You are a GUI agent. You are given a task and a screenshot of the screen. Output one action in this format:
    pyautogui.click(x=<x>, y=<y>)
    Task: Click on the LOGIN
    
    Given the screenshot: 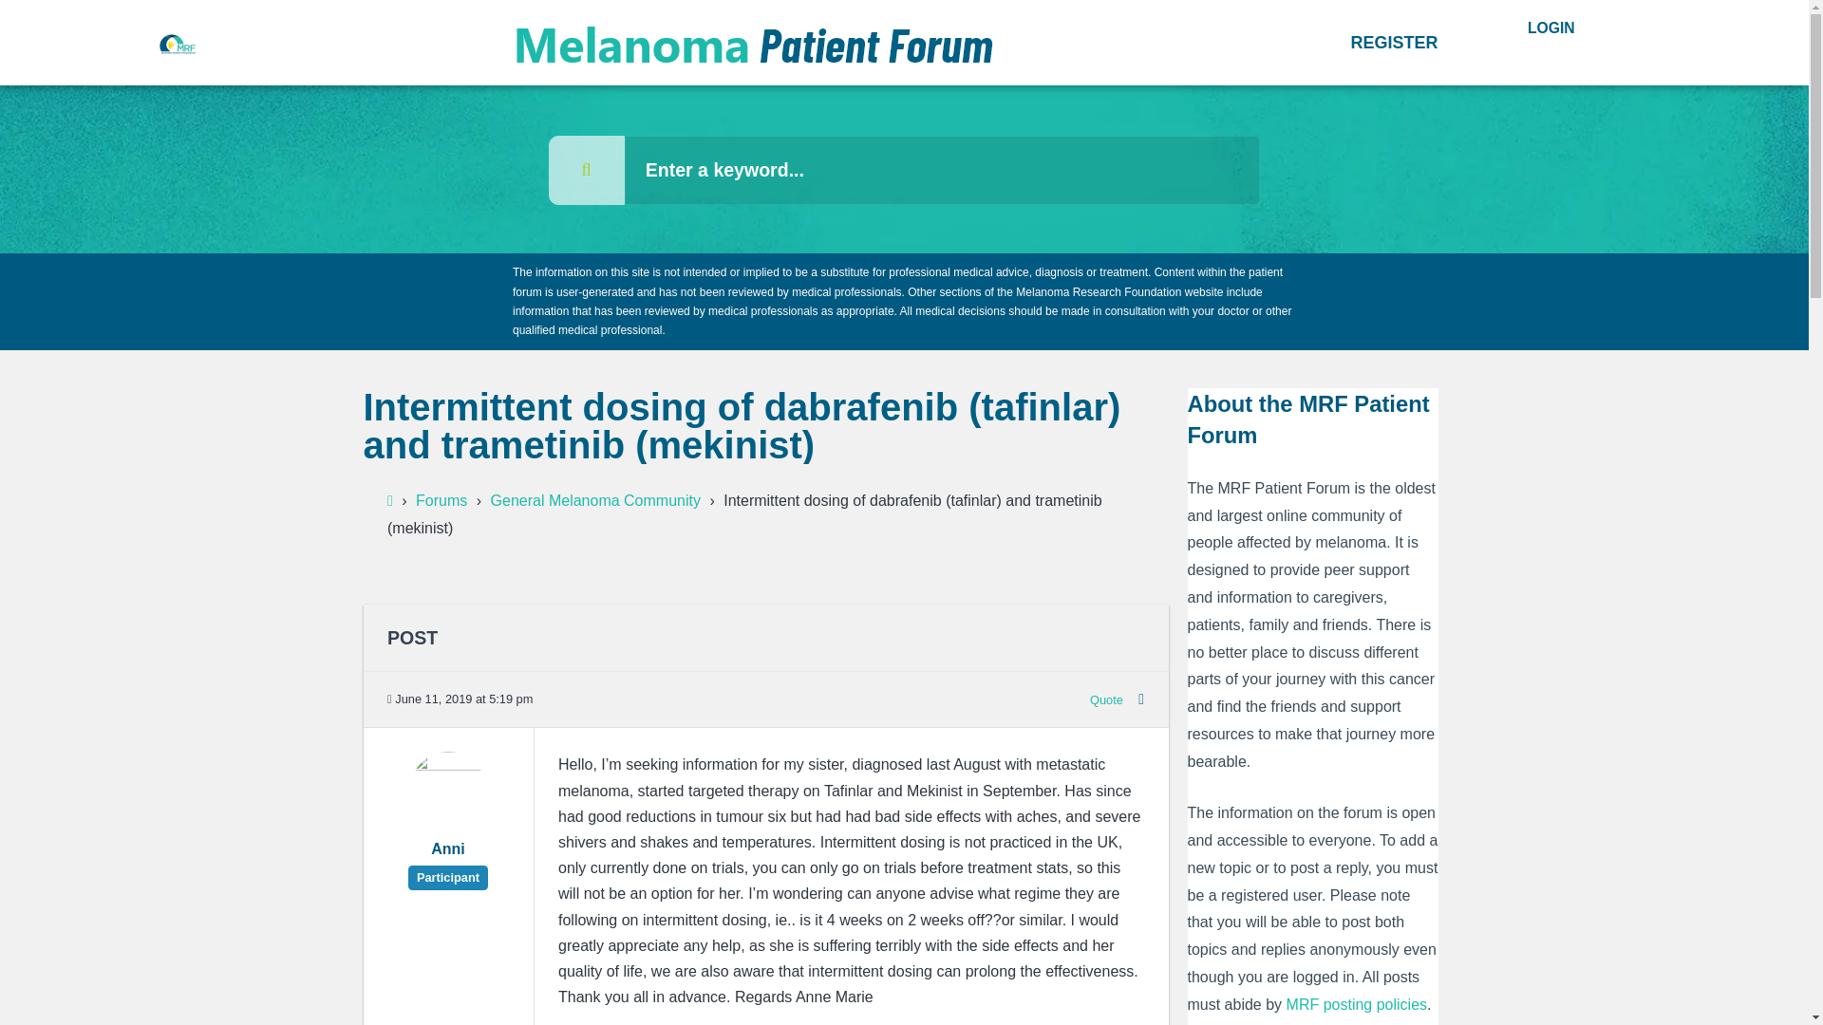 What is the action you would take?
    pyautogui.click(x=1551, y=28)
    